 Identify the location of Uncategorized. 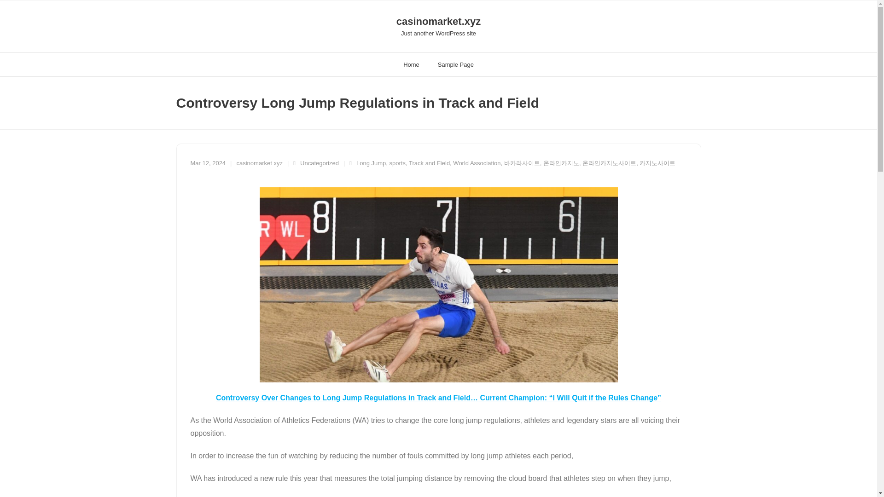
(320, 163).